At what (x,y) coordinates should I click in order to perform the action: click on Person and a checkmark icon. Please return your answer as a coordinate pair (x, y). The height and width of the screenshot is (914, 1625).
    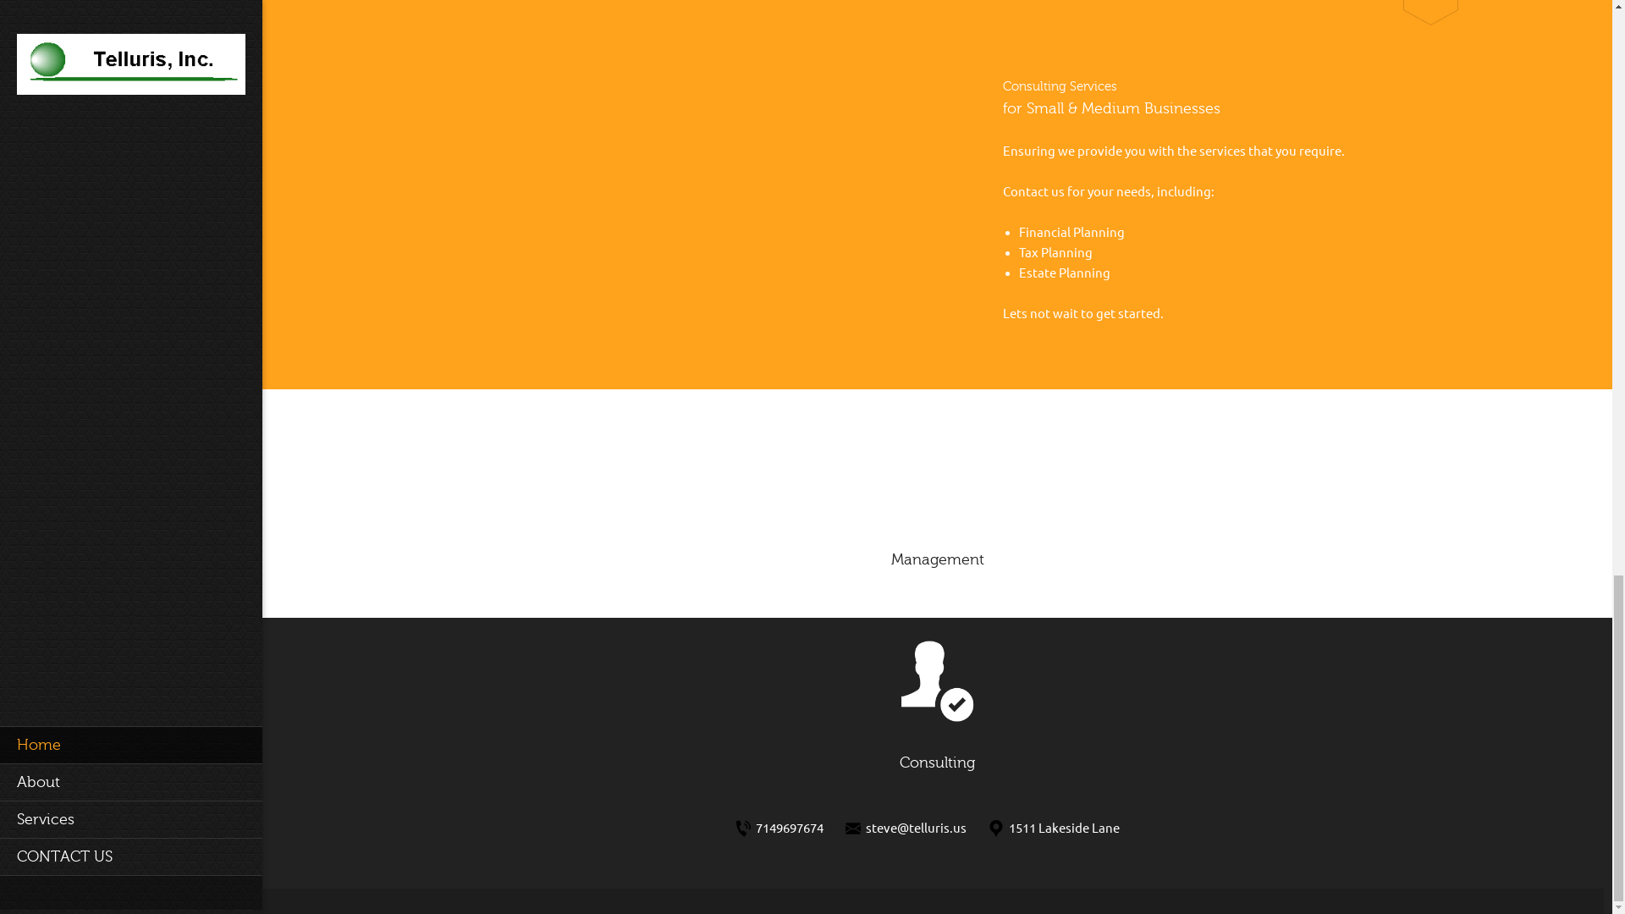
    Looking at the image, I should click on (937, 681).